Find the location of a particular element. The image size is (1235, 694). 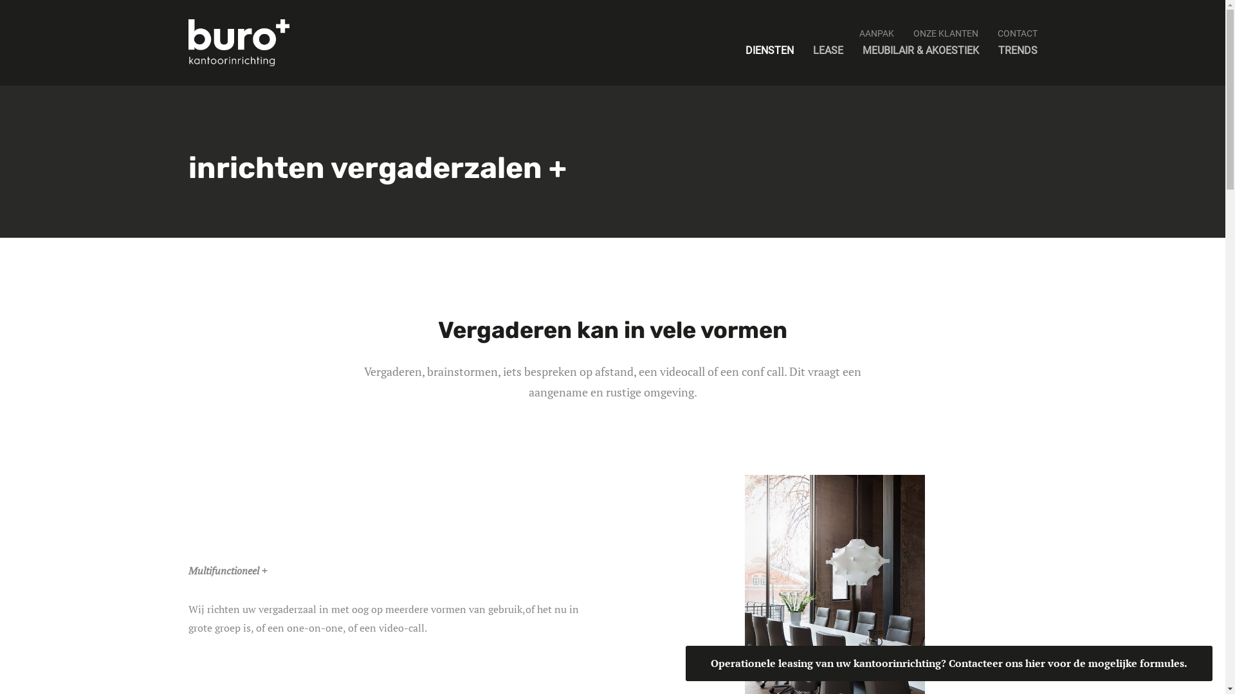

LEASE is located at coordinates (828, 50).